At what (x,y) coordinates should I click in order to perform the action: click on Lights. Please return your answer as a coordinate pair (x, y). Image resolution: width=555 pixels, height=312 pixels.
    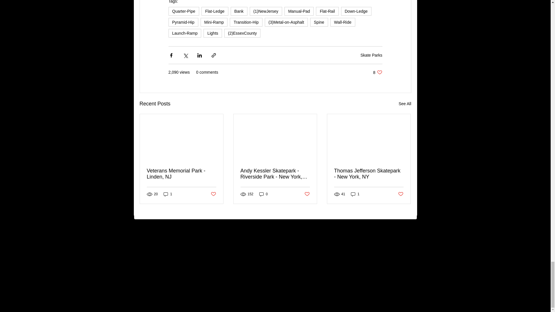
    Looking at the image, I should click on (378, 72).